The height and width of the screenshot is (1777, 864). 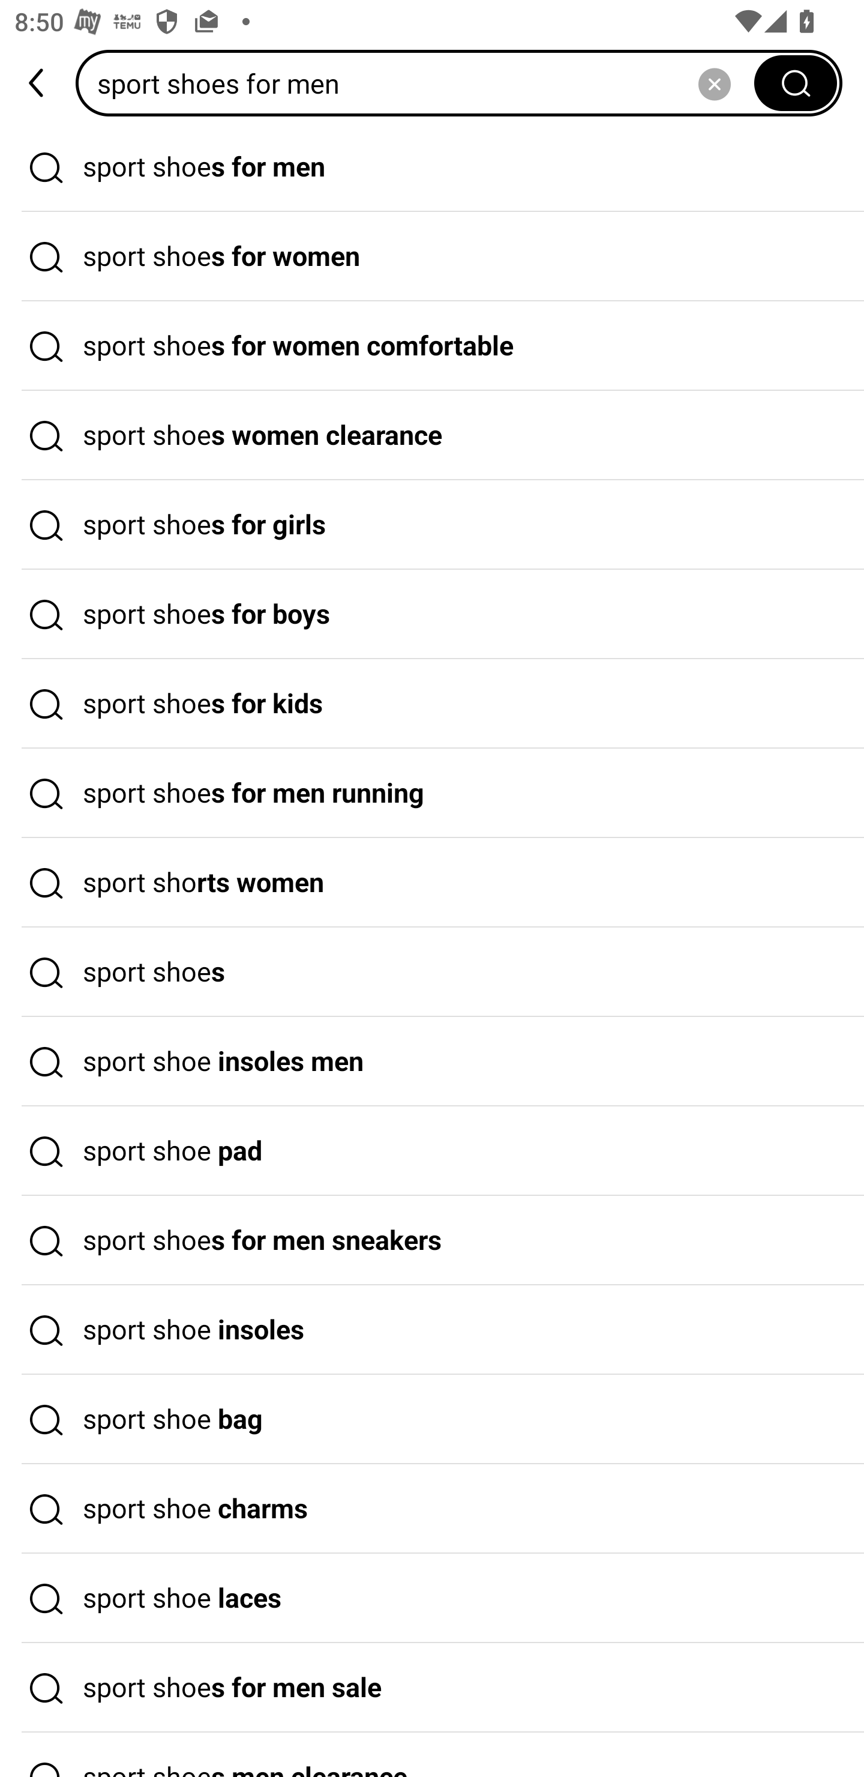 What do you see at coordinates (432, 167) in the screenshot?
I see `sport shoes for men` at bounding box center [432, 167].